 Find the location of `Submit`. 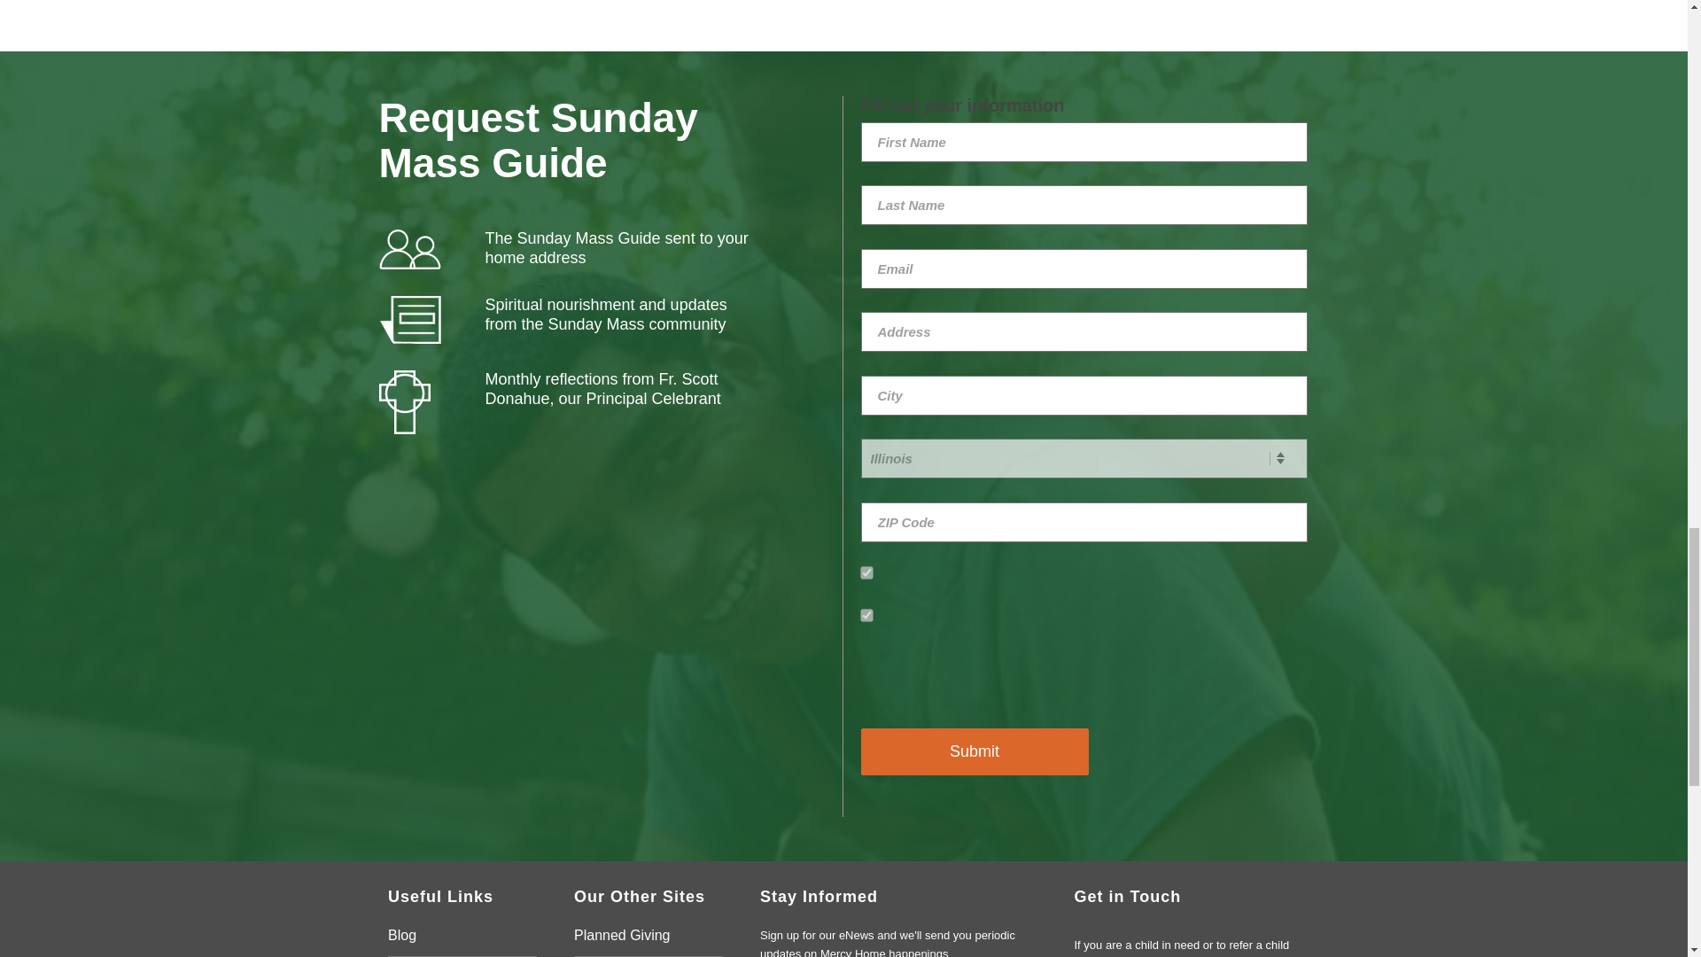

Submit is located at coordinates (975, 751).